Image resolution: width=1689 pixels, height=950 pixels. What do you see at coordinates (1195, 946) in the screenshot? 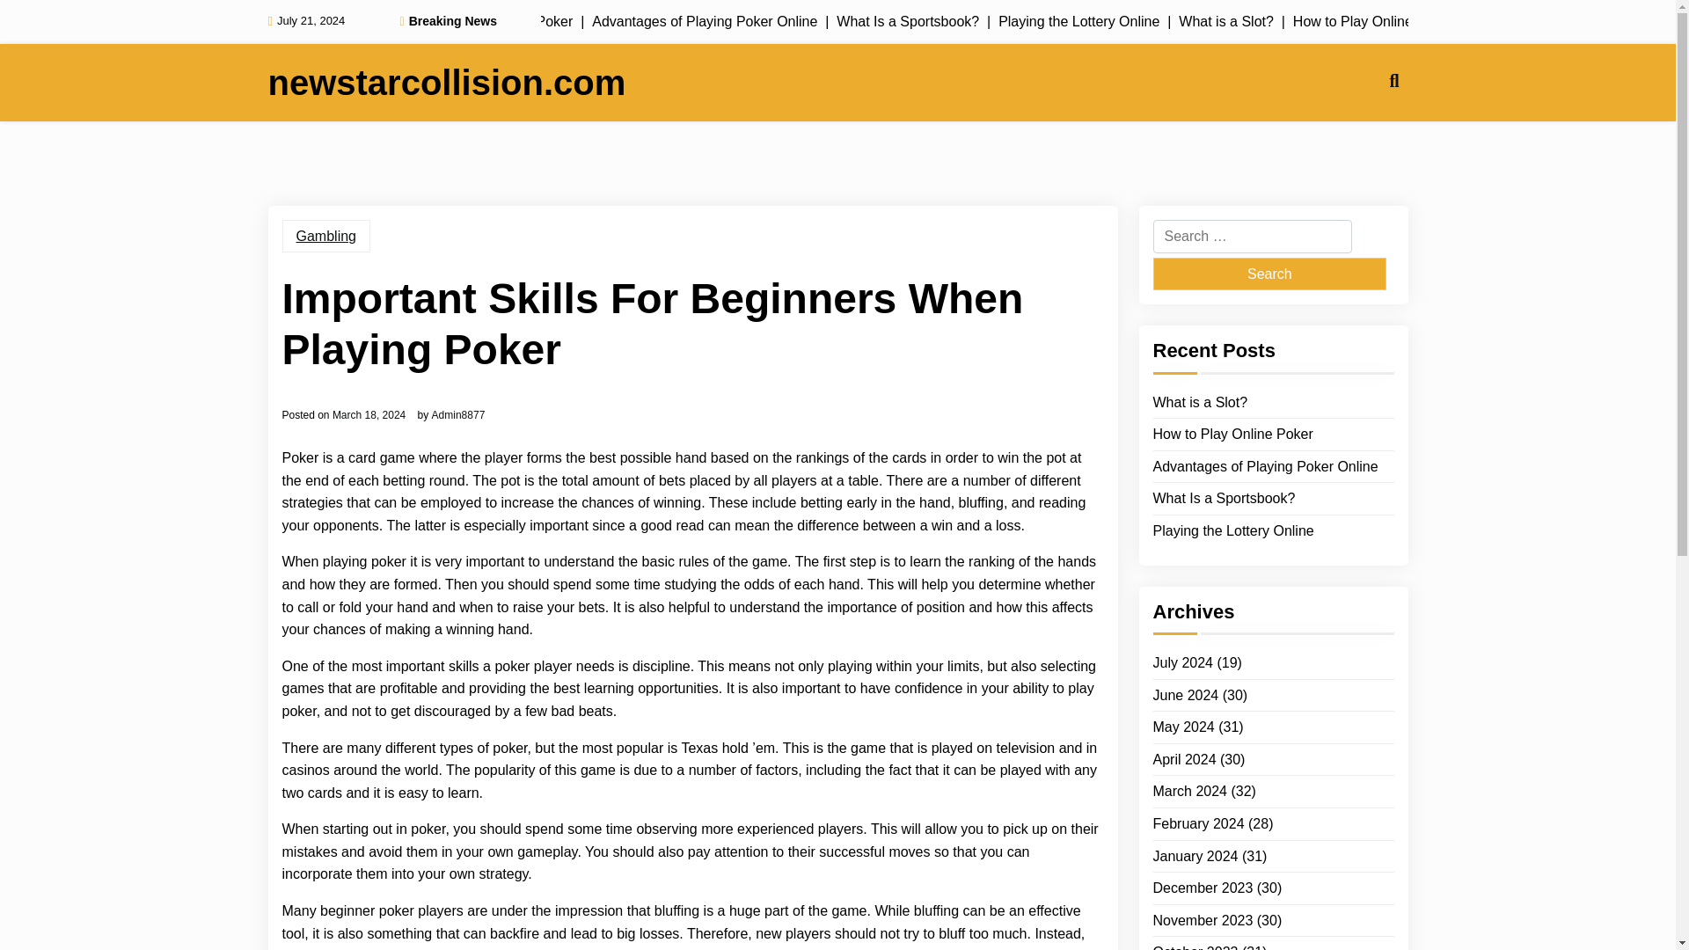
I see `October 2023` at bounding box center [1195, 946].